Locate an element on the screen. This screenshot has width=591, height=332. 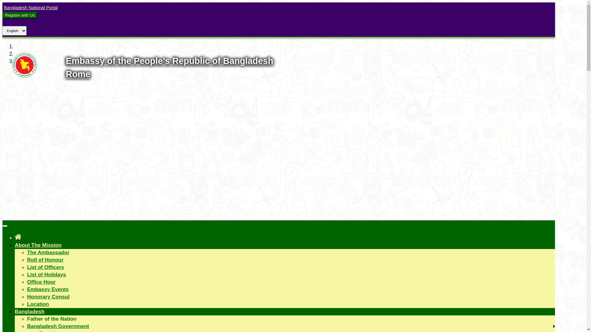
List of Officers is located at coordinates (46, 267).